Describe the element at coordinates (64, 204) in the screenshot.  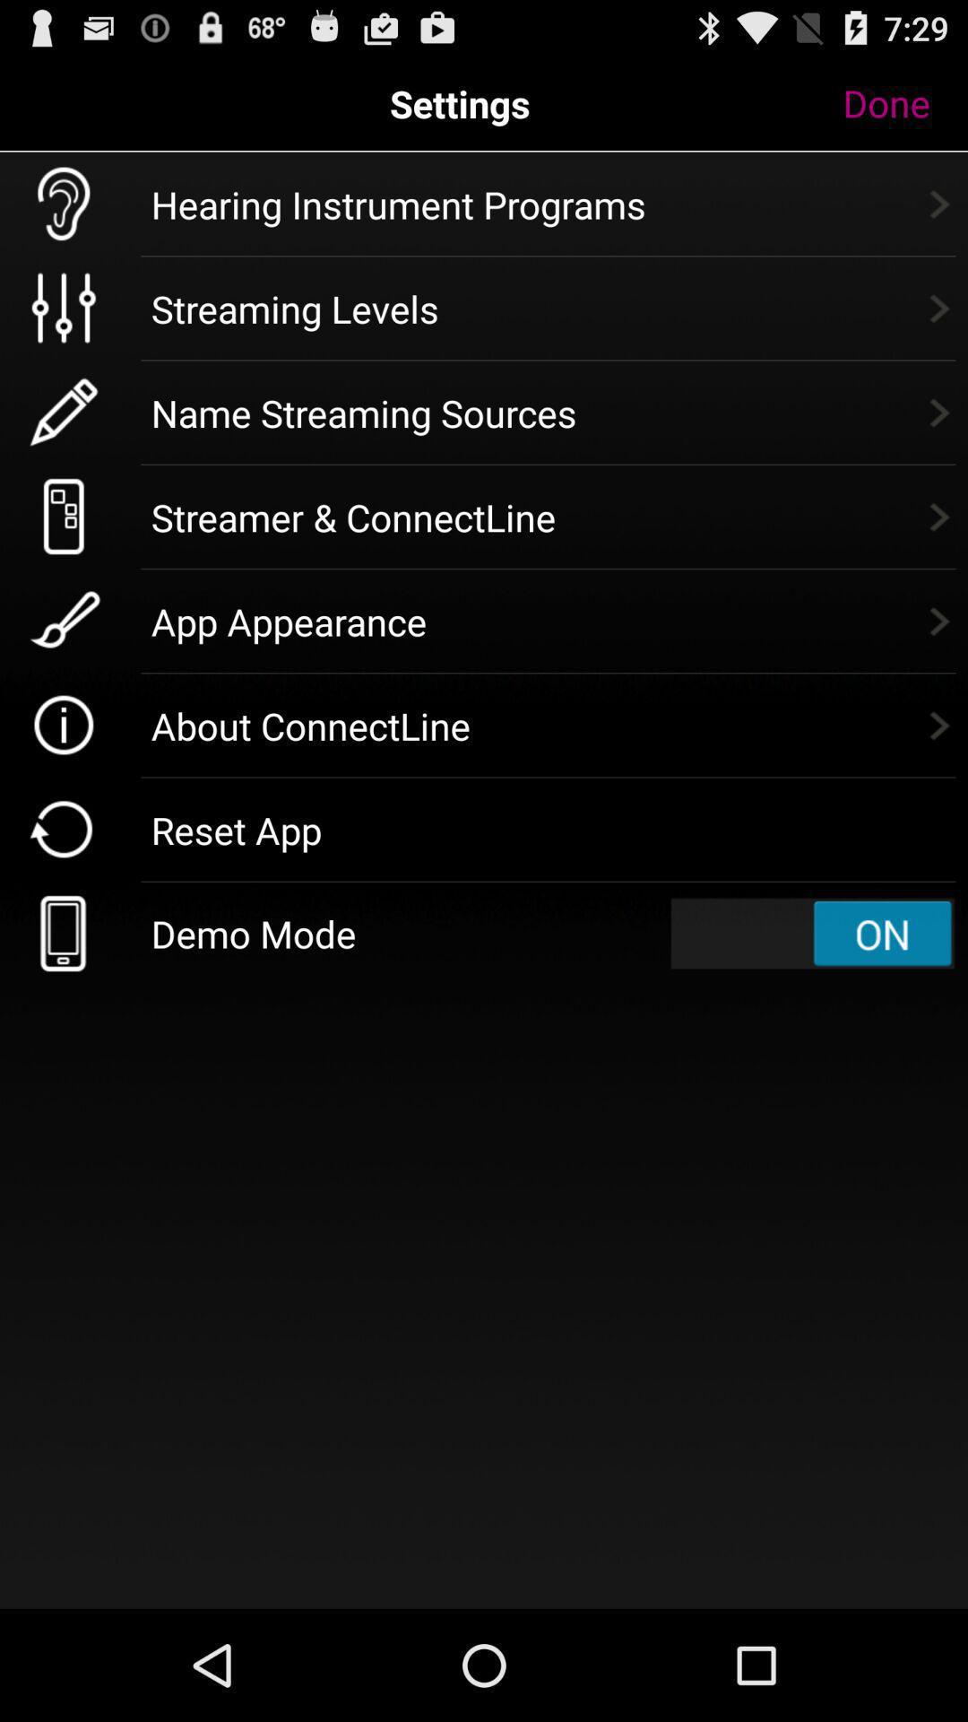
I see `select the ear symbol` at that location.